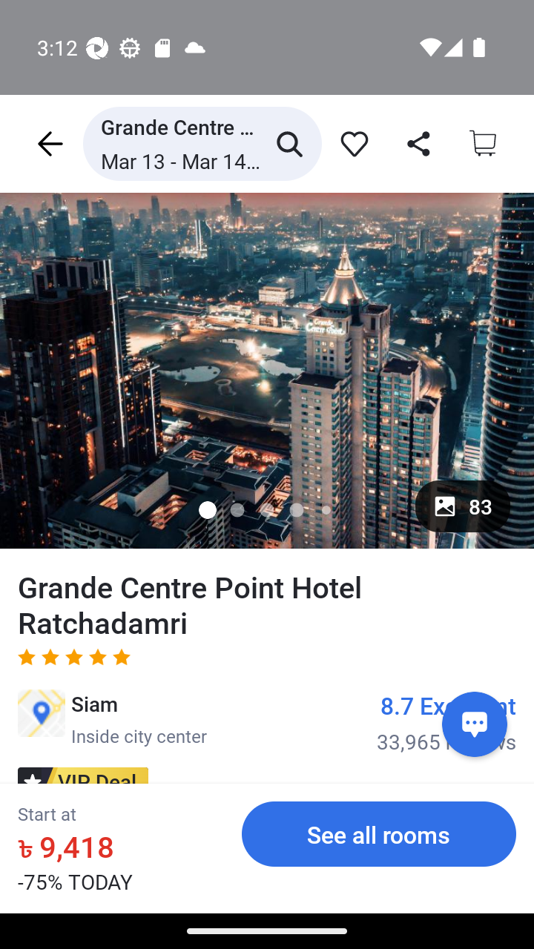  What do you see at coordinates (112, 718) in the screenshot?
I see `Siam Inside city center` at bounding box center [112, 718].